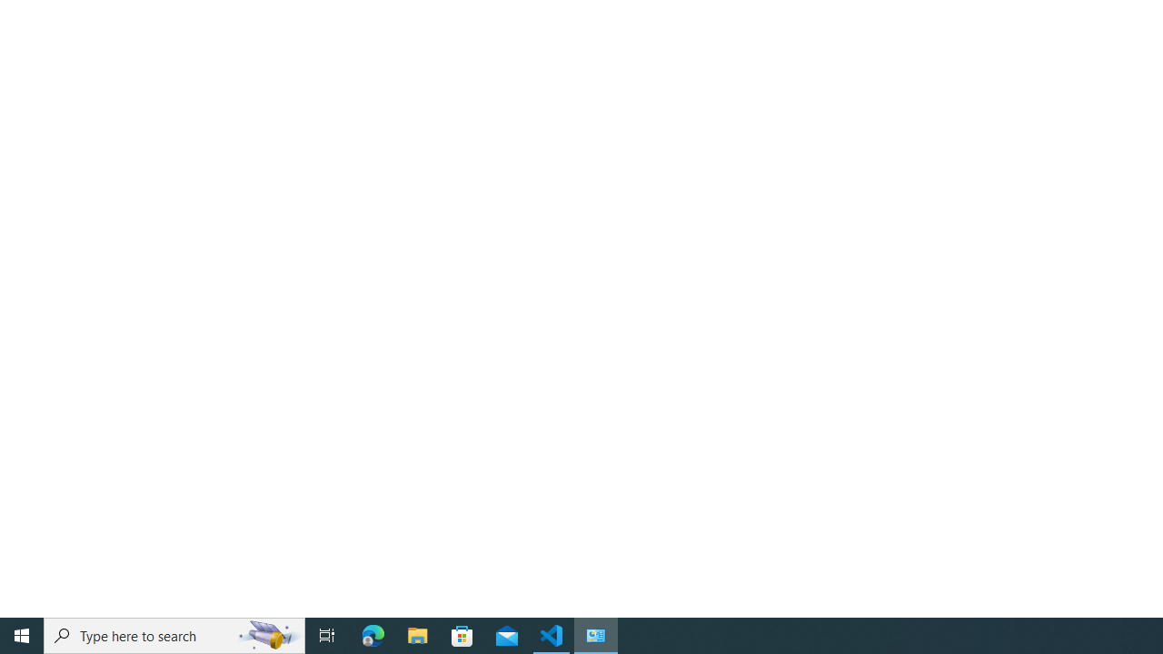 Image resolution: width=1163 pixels, height=654 pixels. Describe the element at coordinates (373, 636) in the screenshot. I see `Microsoft Edge` at that location.